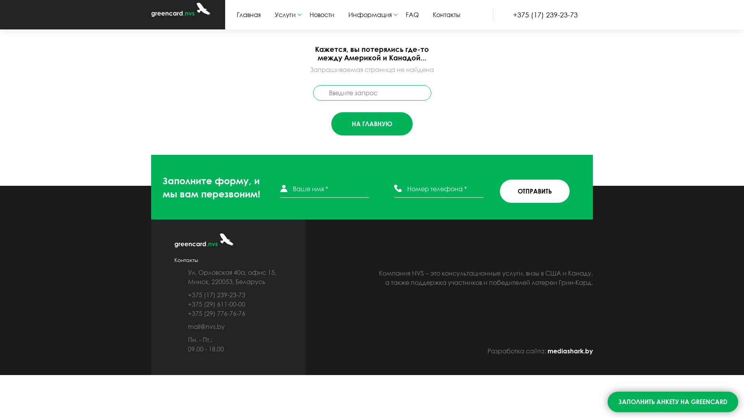  What do you see at coordinates (548, 15) in the screenshot?
I see `+375 (17) 239-23-73` at bounding box center [548, 15].